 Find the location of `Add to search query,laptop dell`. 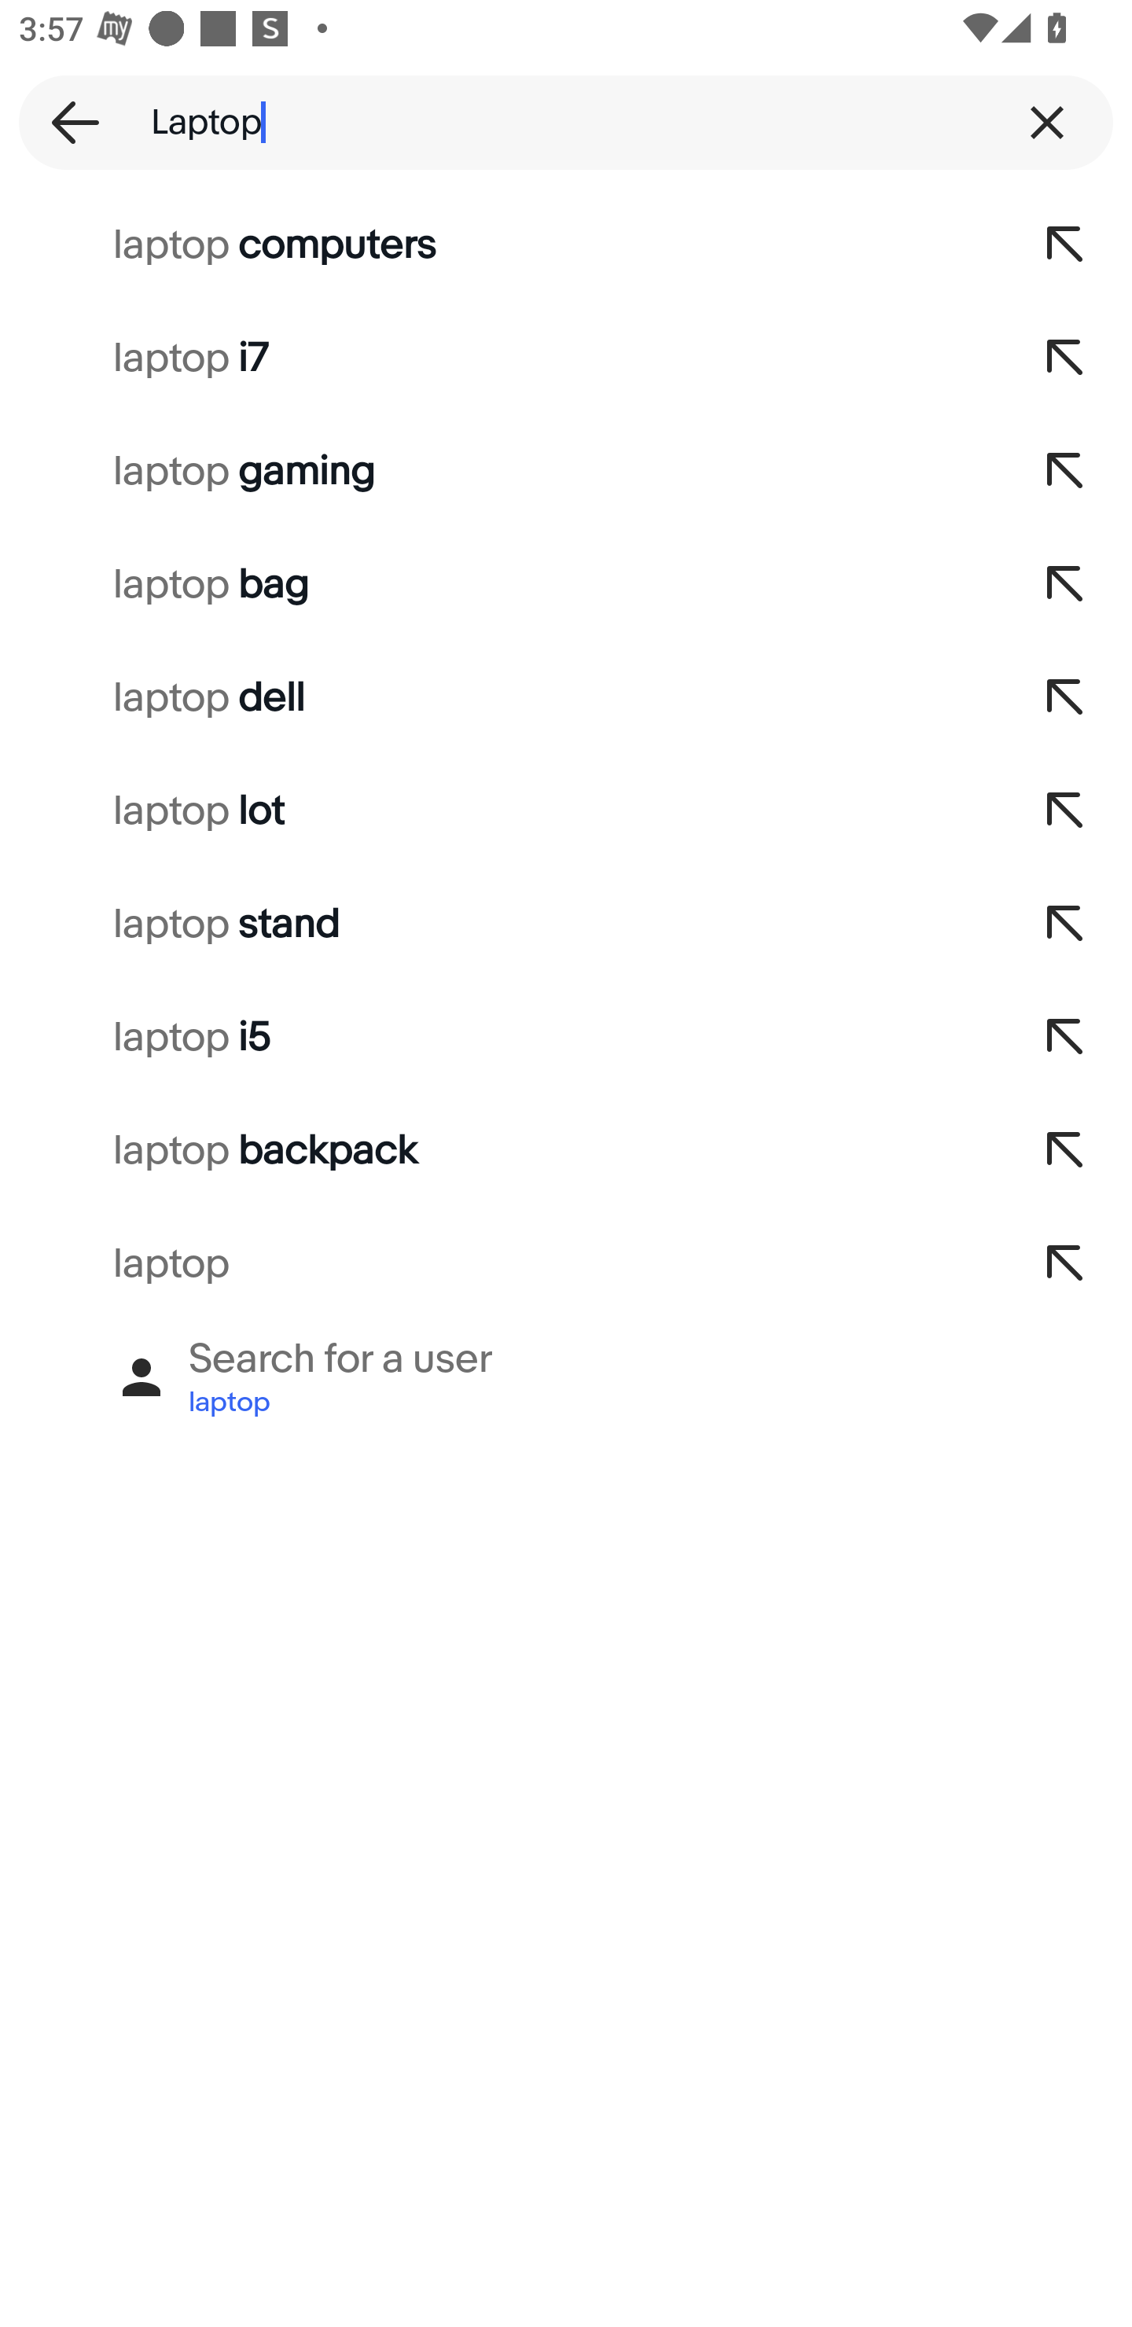

Add to search query,laptop dell is located at coordinates (1066, 698).